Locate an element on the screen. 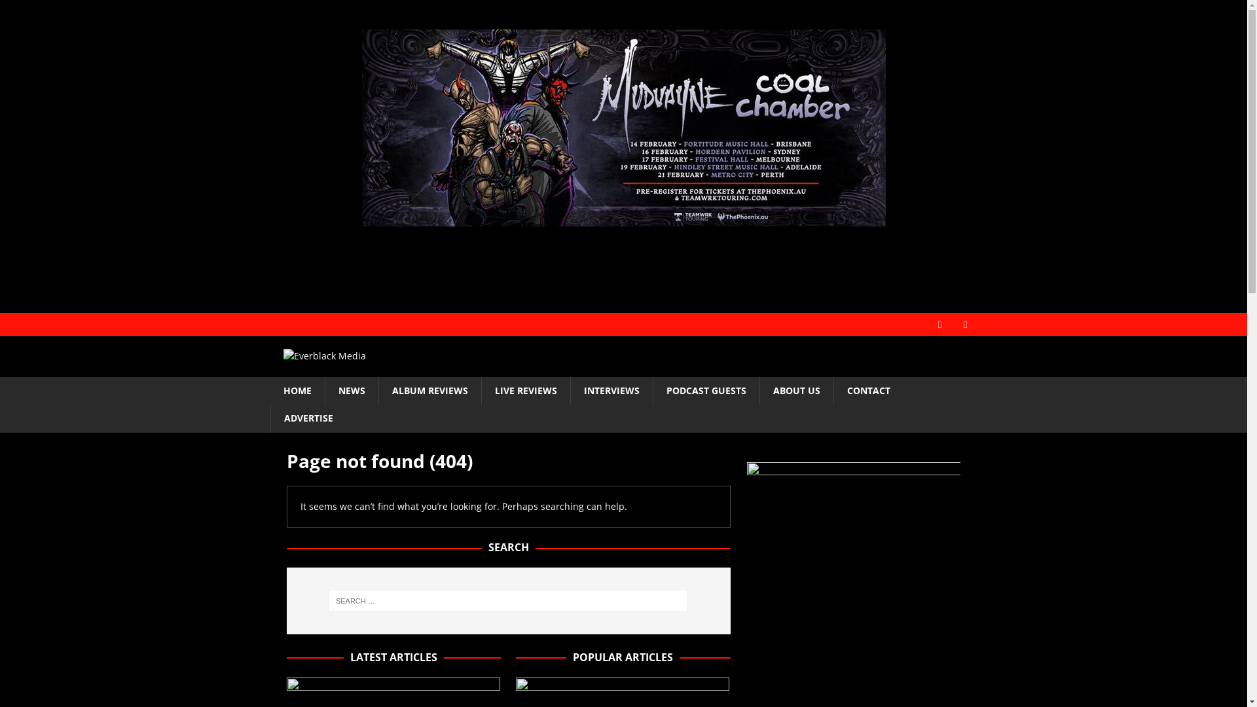 The image size is (1257, 707). PODCAST GUESTS is located at coordinates (706, 391).